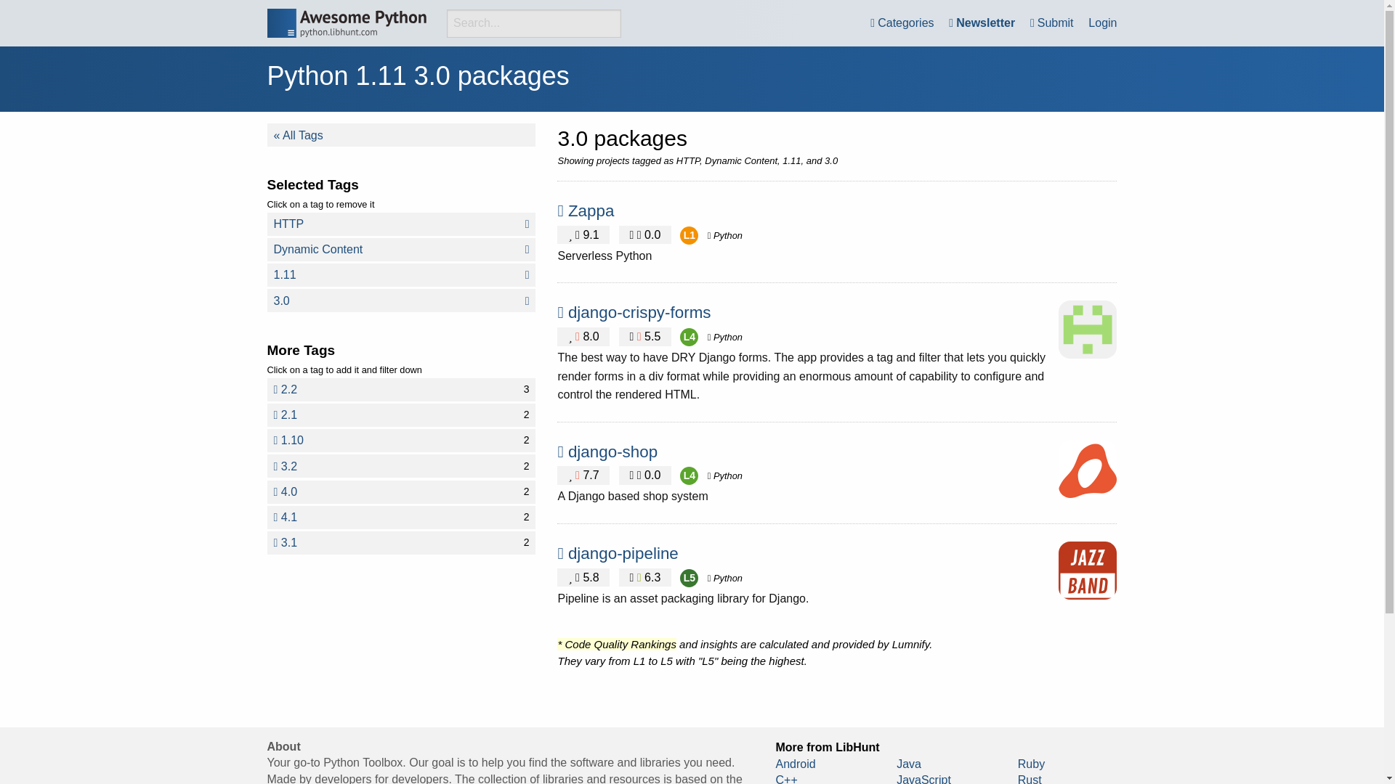  Describe the element at coordinates (689, 475) in the screenshot. I see `Awesome Python` at that location.